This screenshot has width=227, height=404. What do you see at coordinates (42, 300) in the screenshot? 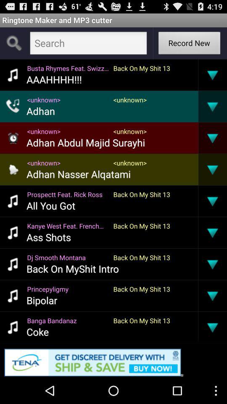
I see `swipe to the bipolar app` at bounding box center [42, 300].